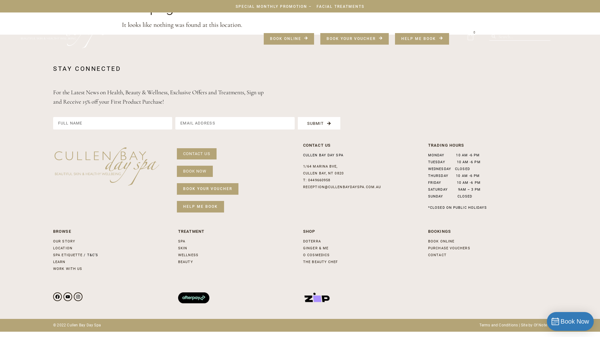  Describe the element at coordinates (317, 180) in the screenshot. I see `T: 0449660958` at that location.